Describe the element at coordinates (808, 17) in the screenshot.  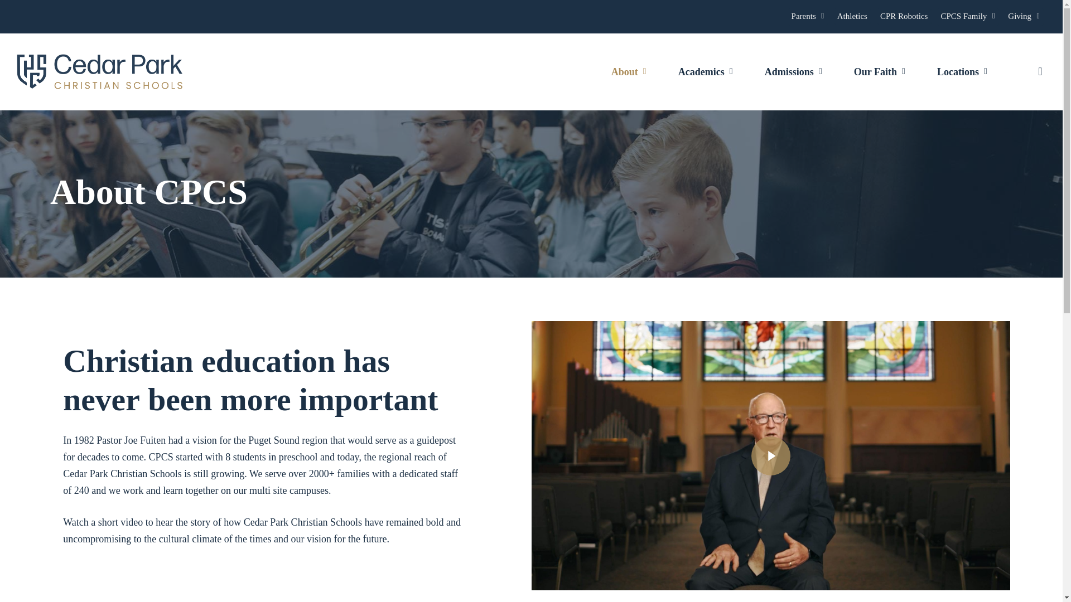
I see `Parents` at that location.